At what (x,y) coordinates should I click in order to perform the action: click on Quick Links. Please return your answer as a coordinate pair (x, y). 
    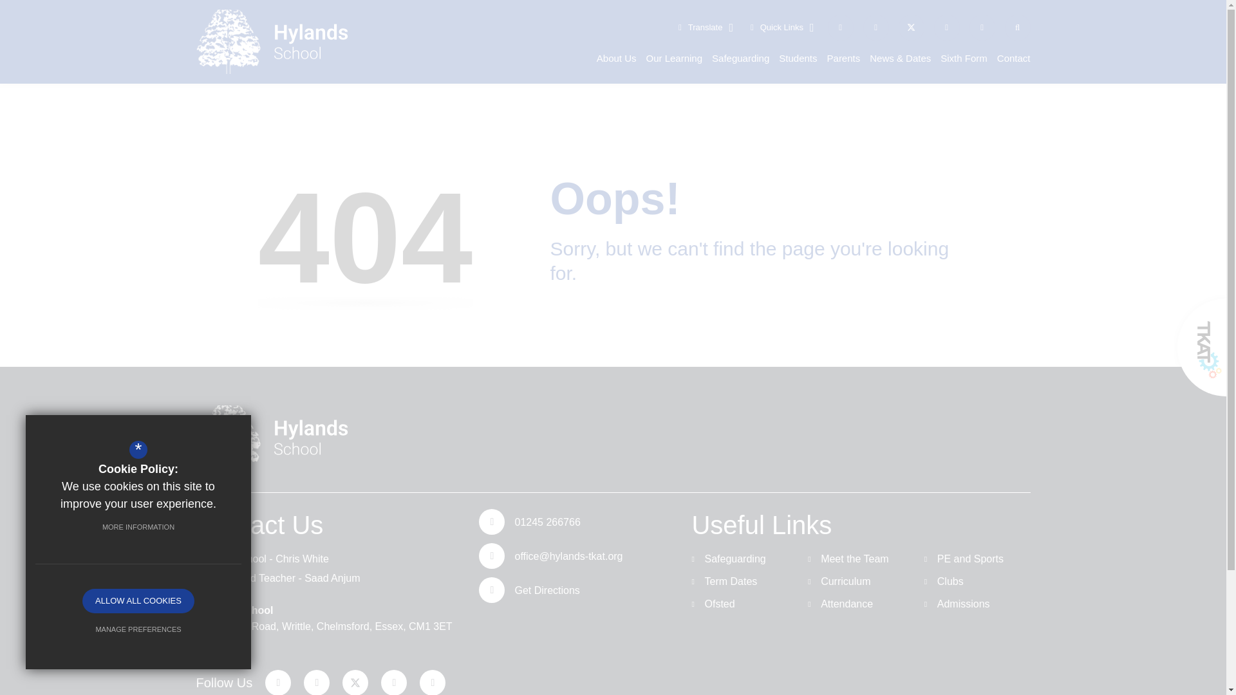
    Looking at the image, I should click on (782, 27).